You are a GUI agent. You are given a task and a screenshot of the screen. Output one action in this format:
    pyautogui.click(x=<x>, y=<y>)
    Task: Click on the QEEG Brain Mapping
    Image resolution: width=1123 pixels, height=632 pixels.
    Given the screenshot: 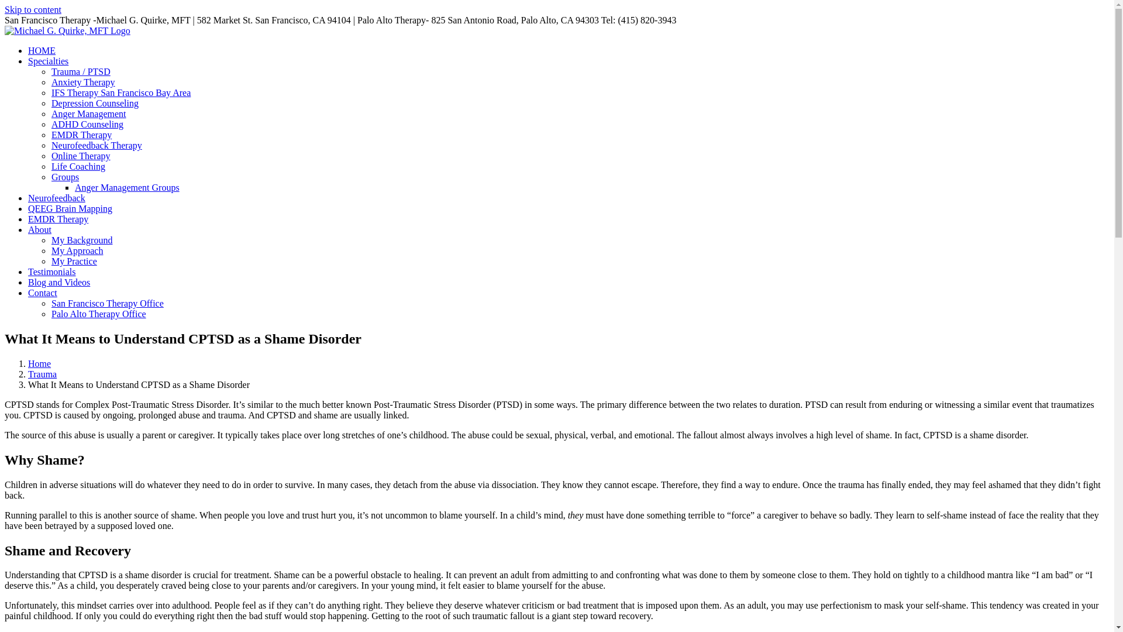 What is the action you would take?
    pyautogui.click(x=70, y=208)
    